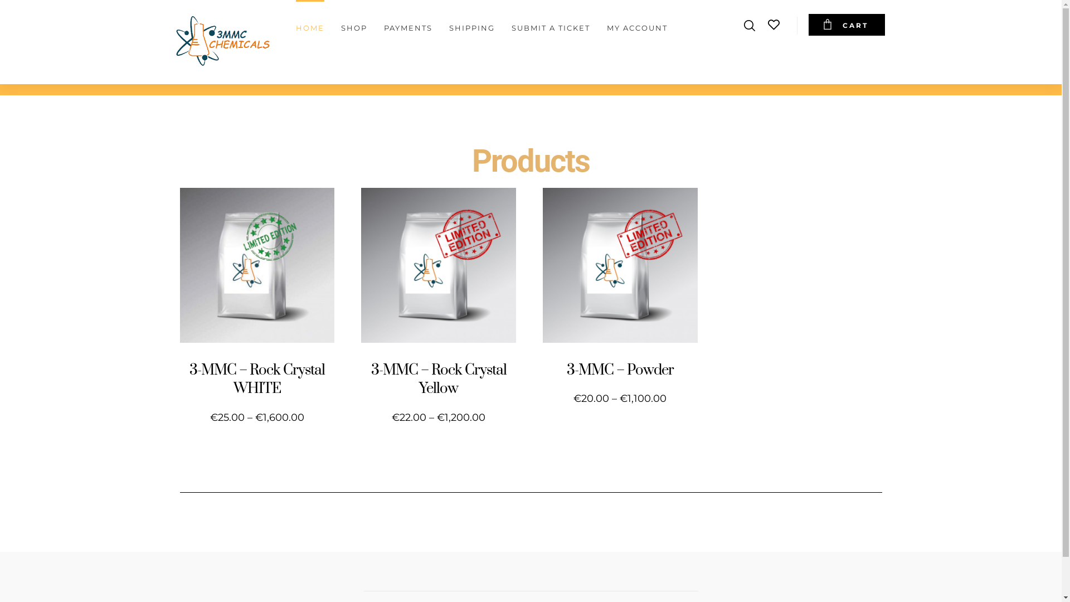  I want to click on HOME, so click(310, 23).